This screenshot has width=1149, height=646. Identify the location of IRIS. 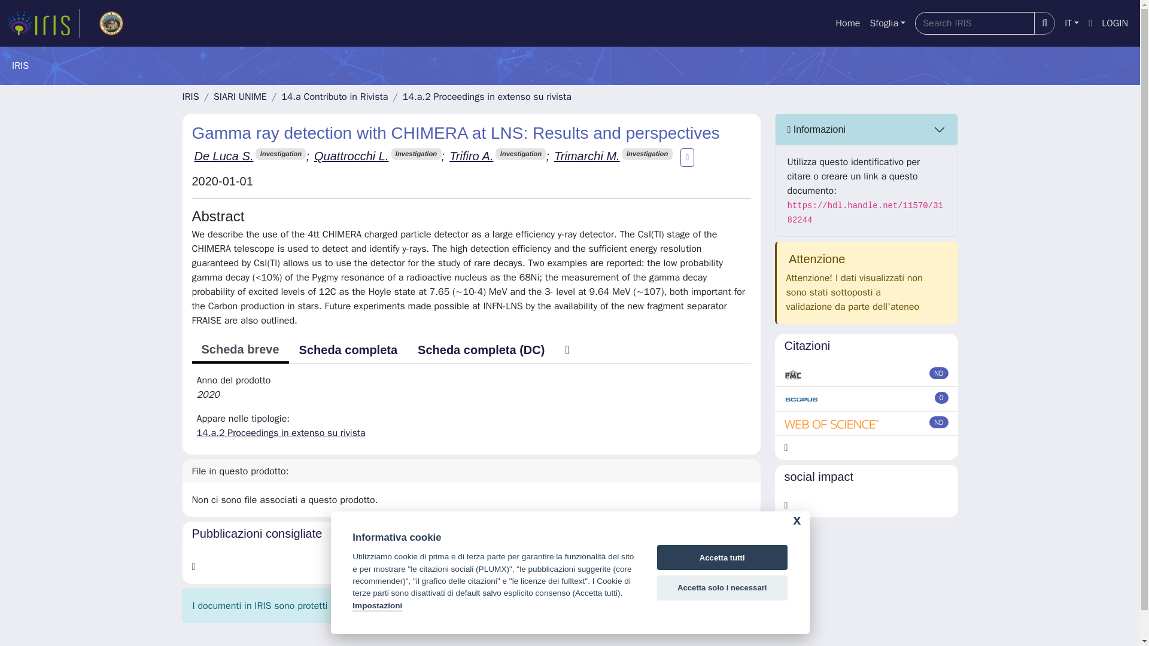
(190, 97).